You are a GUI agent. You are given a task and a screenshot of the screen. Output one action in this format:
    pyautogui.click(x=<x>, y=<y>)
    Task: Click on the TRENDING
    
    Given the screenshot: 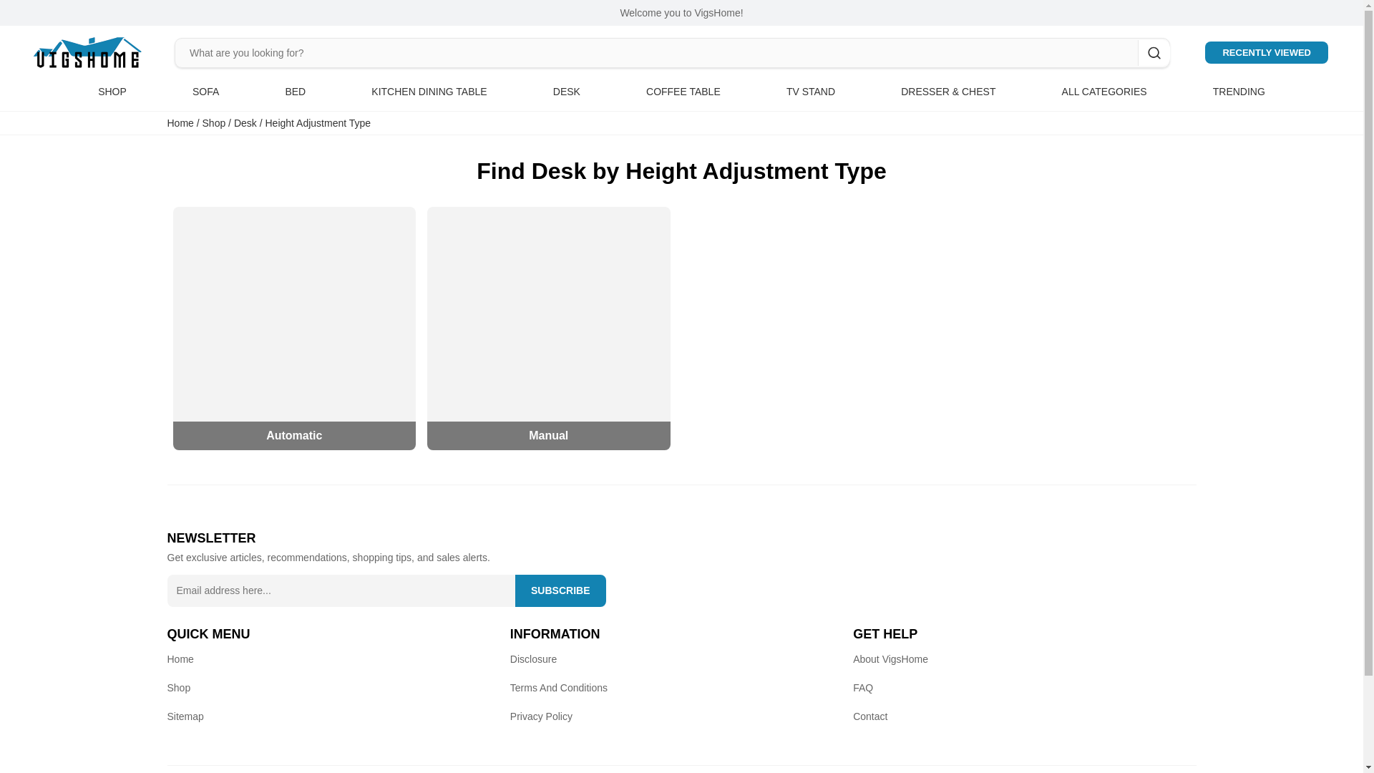 What is the action you would take?
    pyautogui.click(x=1239, y=92)
    